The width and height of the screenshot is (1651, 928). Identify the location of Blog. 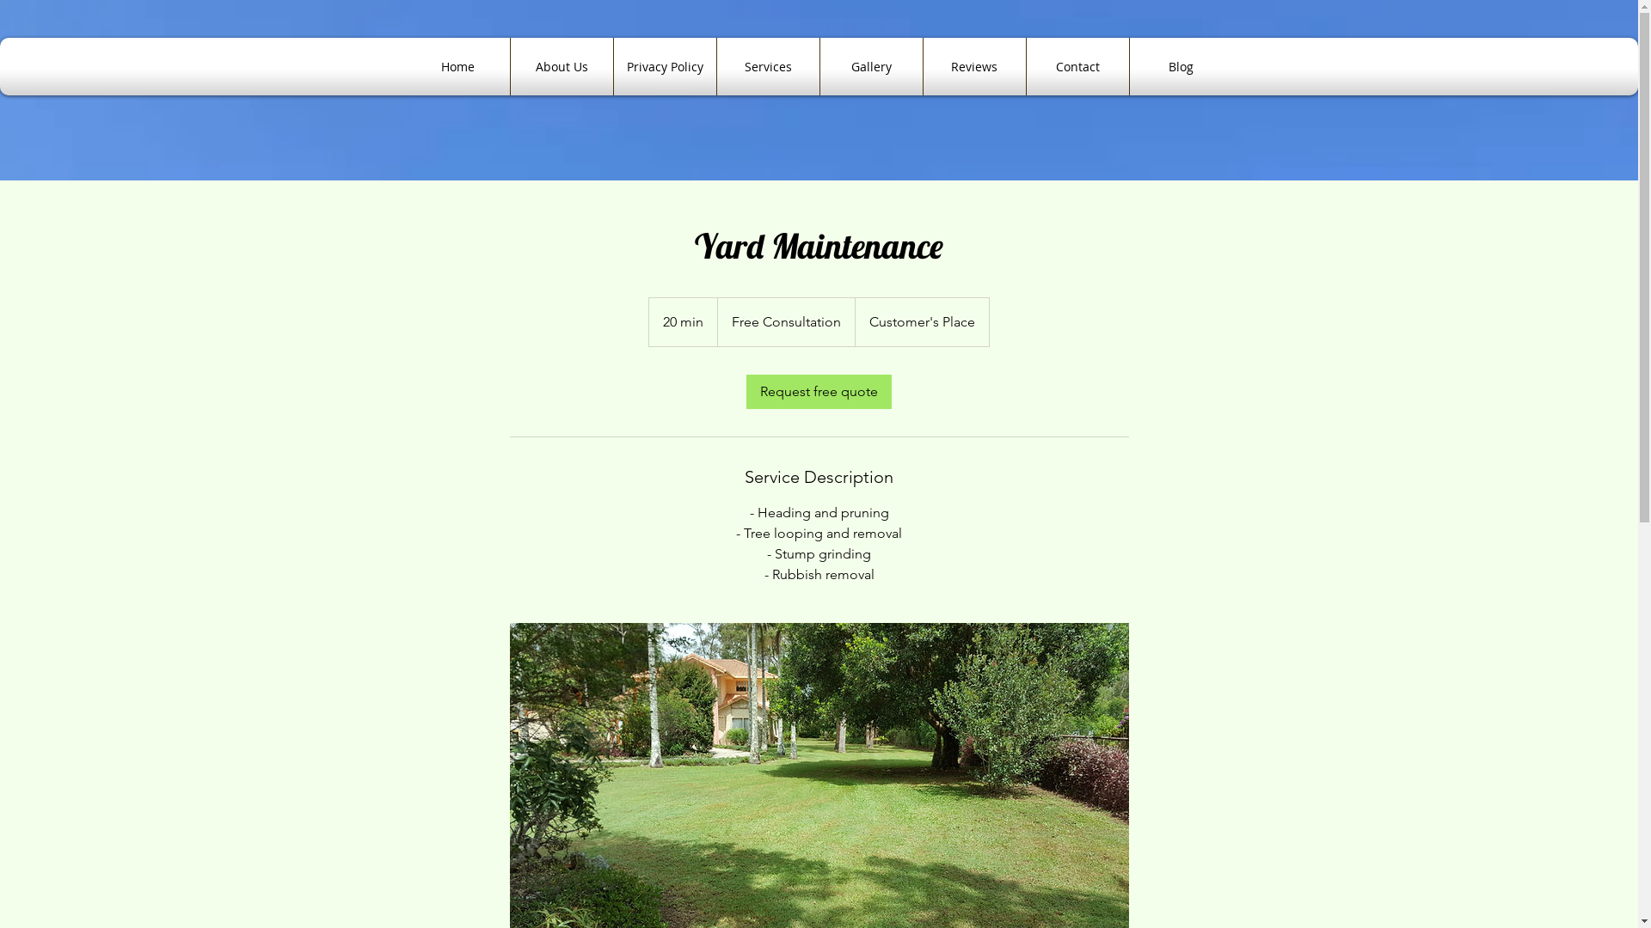
(1180, 67).